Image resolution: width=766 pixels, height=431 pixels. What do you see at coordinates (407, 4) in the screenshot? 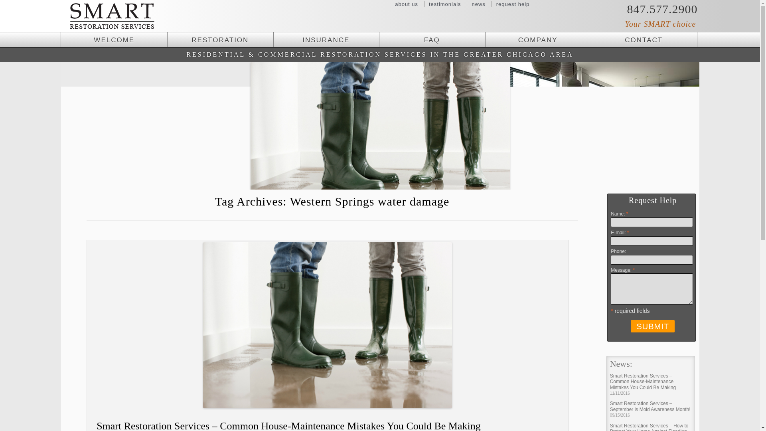
I see `about us` at bounding box center [407, 4].